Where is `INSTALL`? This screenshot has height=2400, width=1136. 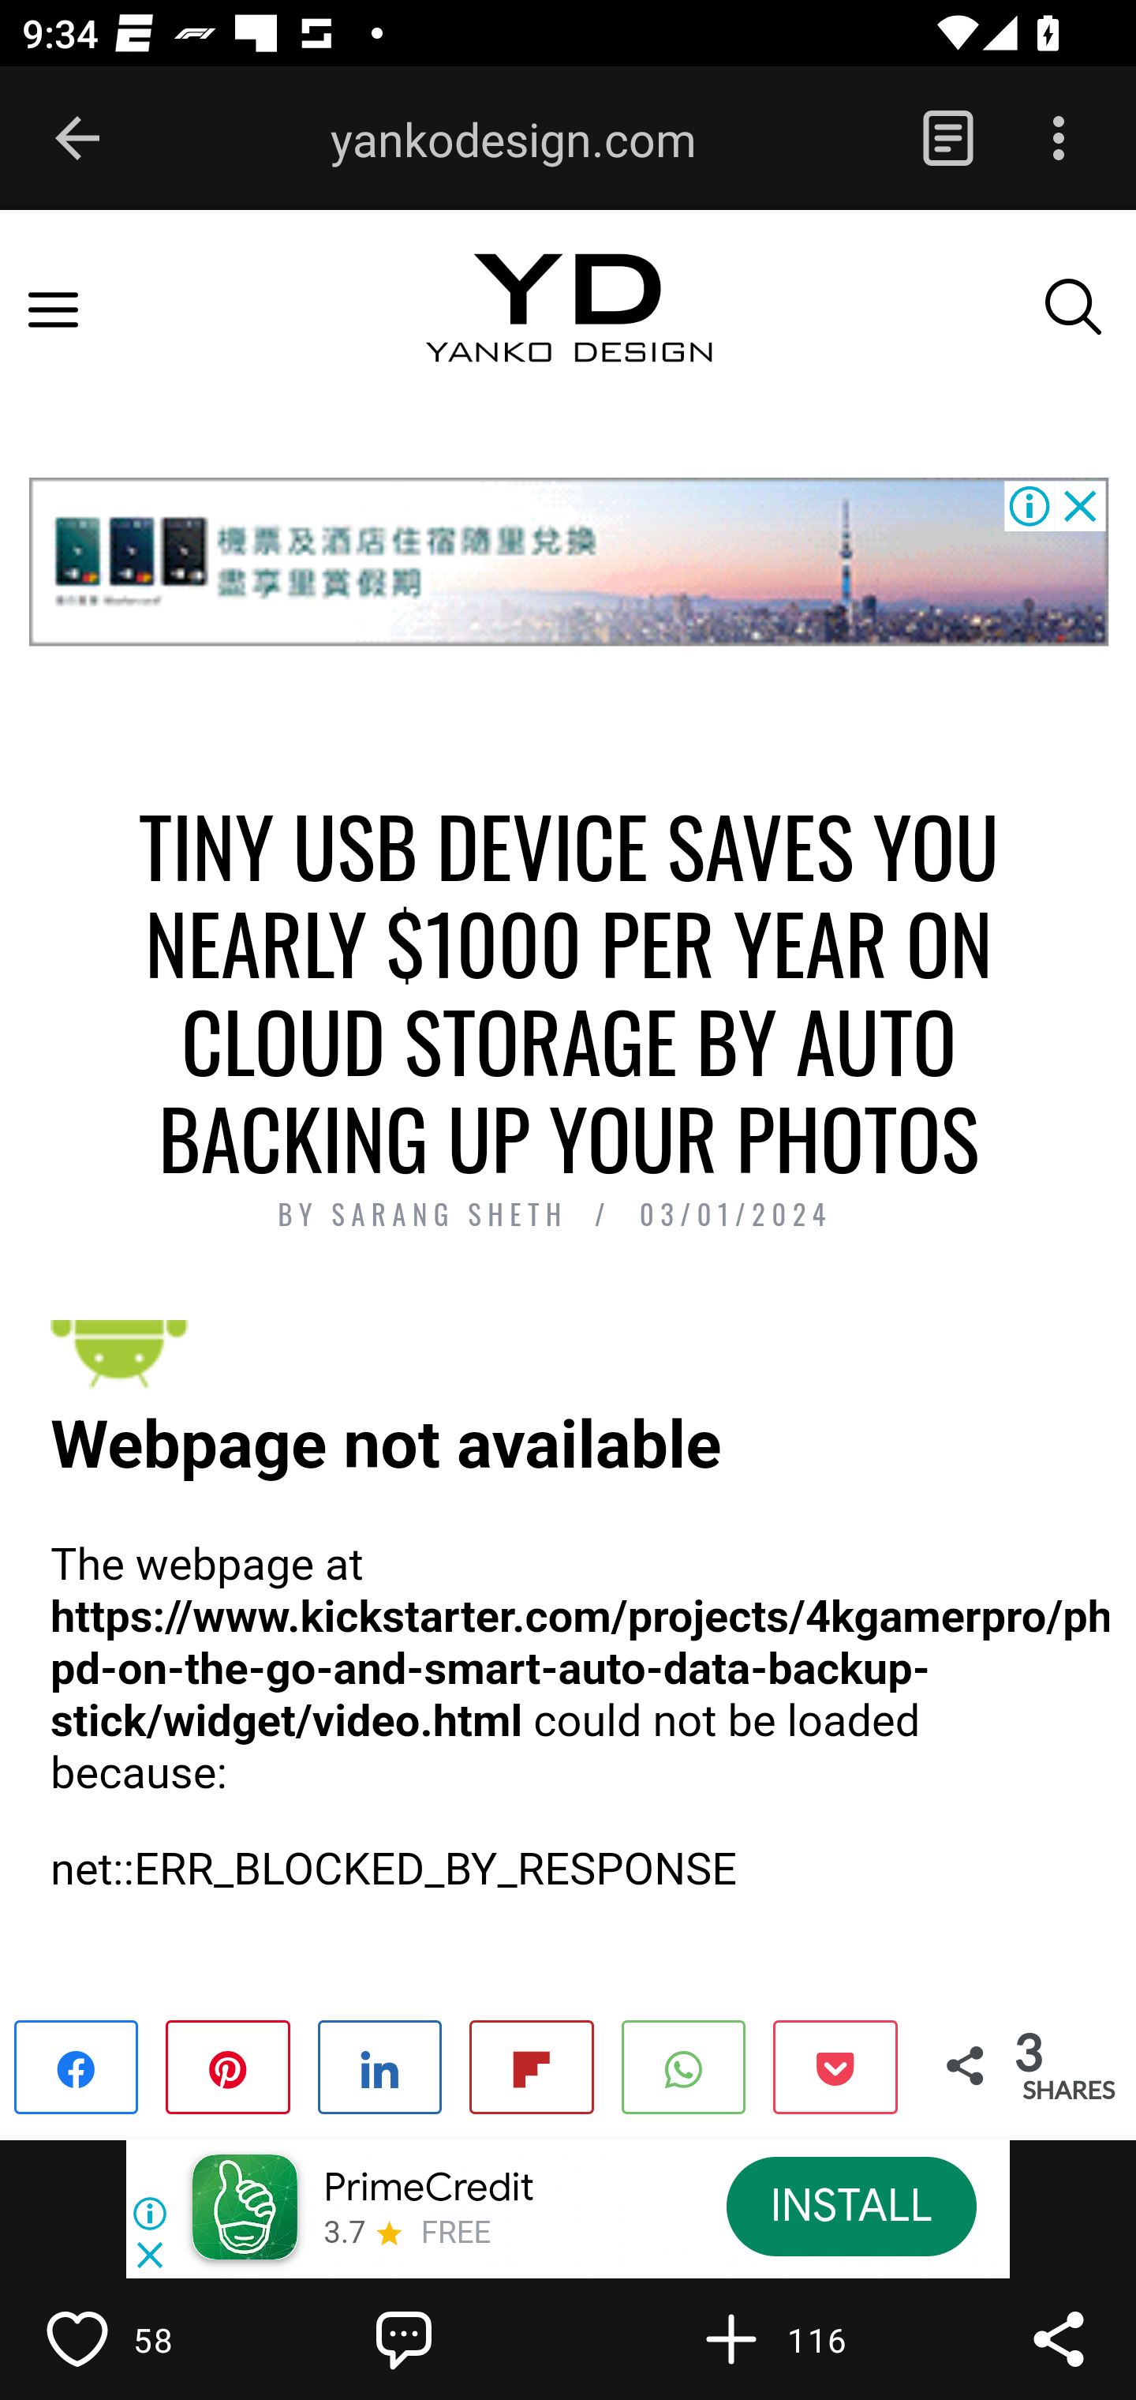
INSTALL is located at coordinates (850, 2206).